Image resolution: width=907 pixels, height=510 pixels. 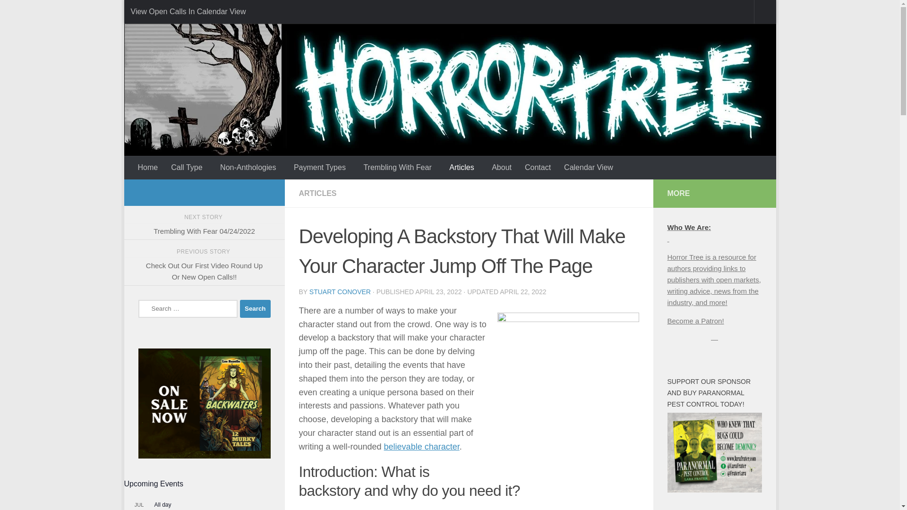 What do you see at coordinates (340, 292) in the screenshot?
I see `Posts by Stuart Conover` at bounding box center [340, 292].